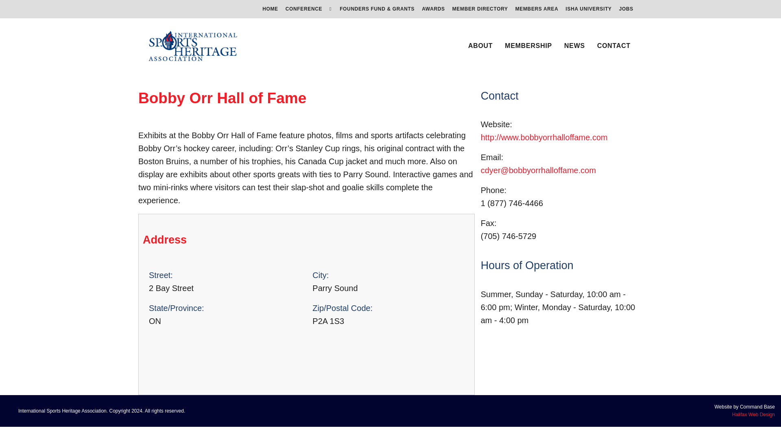 This screenshot has height=439, width=781. Describe the element at coordinates (480, 9) in the screenshot. I see `MEMBER DIRECTORY` at that location.